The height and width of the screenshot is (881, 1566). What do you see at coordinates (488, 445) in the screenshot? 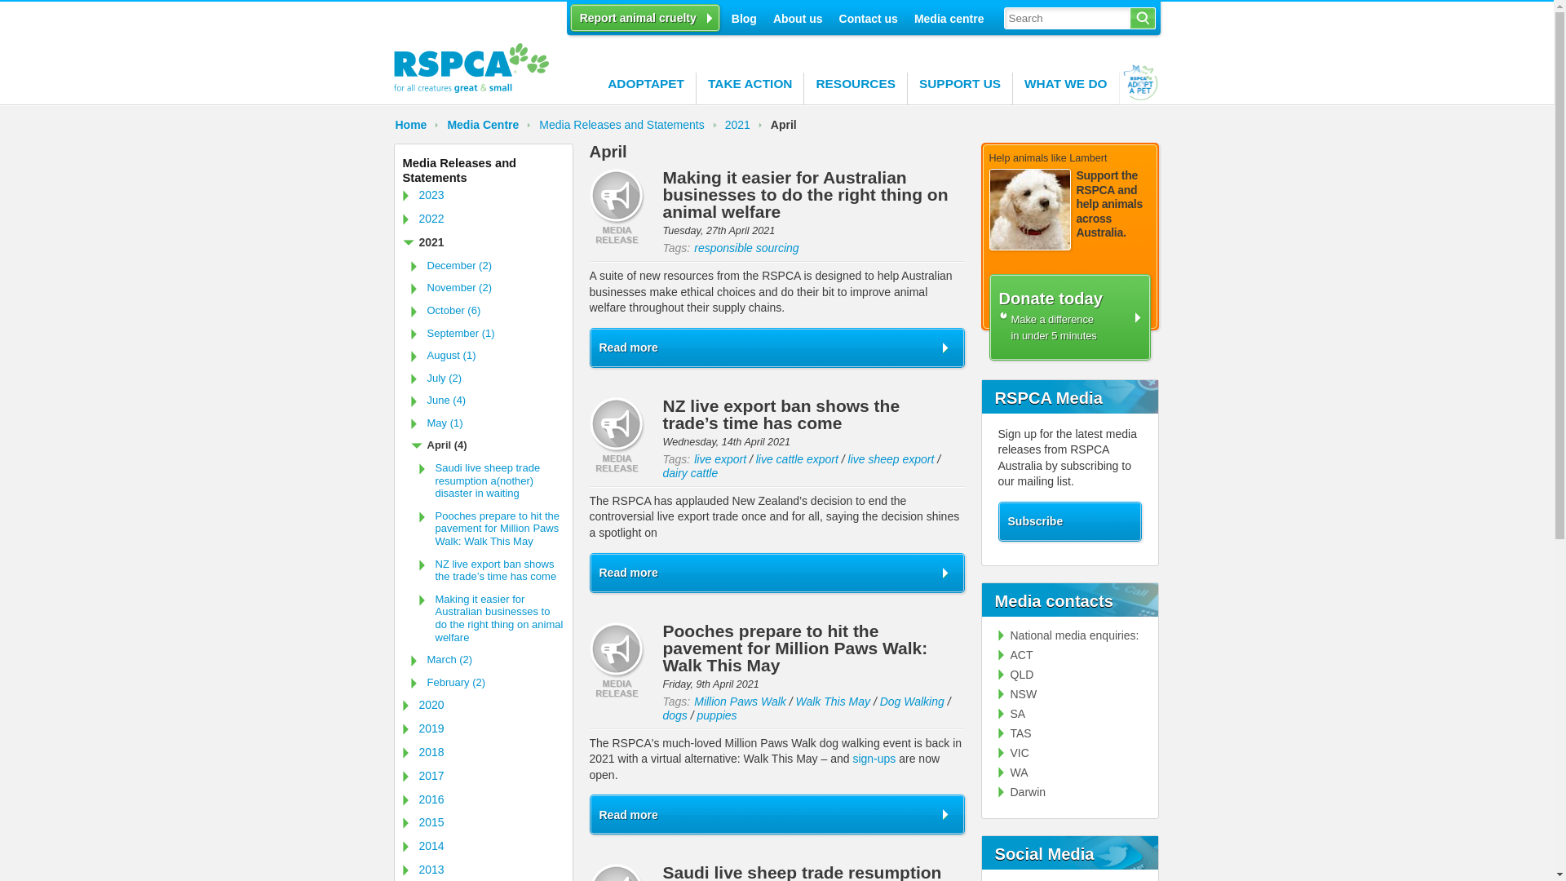
I see `April (4)` at bounding box center [488, 445].